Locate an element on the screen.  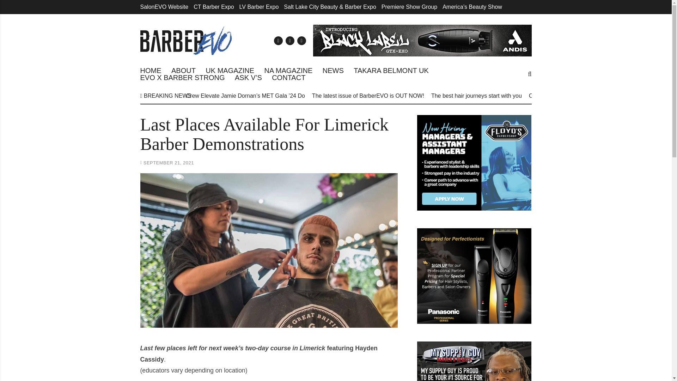
The latest issue of BarberEVO is OUT NOW! is located at coordinates (368, 96).